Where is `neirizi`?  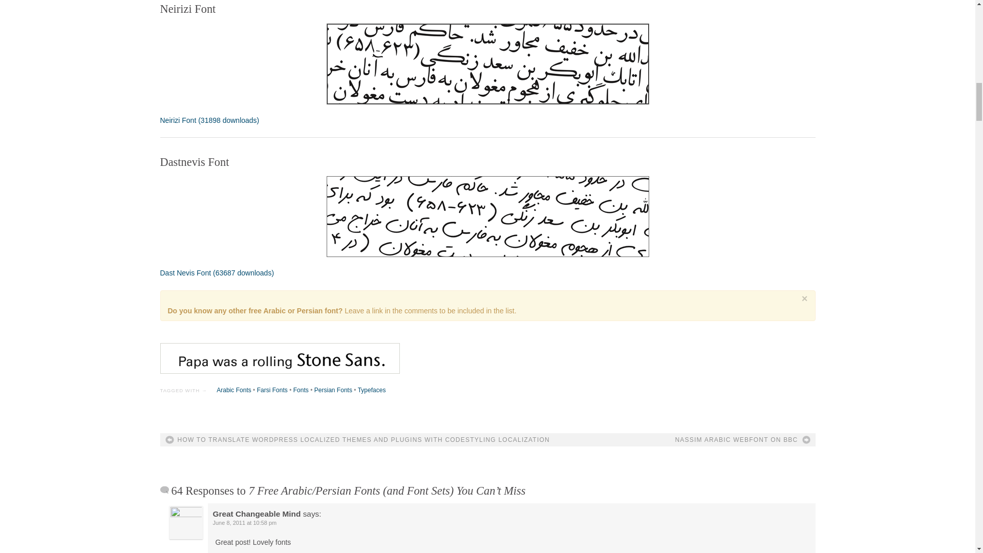 neirizi is located at coordinates (487, 64).